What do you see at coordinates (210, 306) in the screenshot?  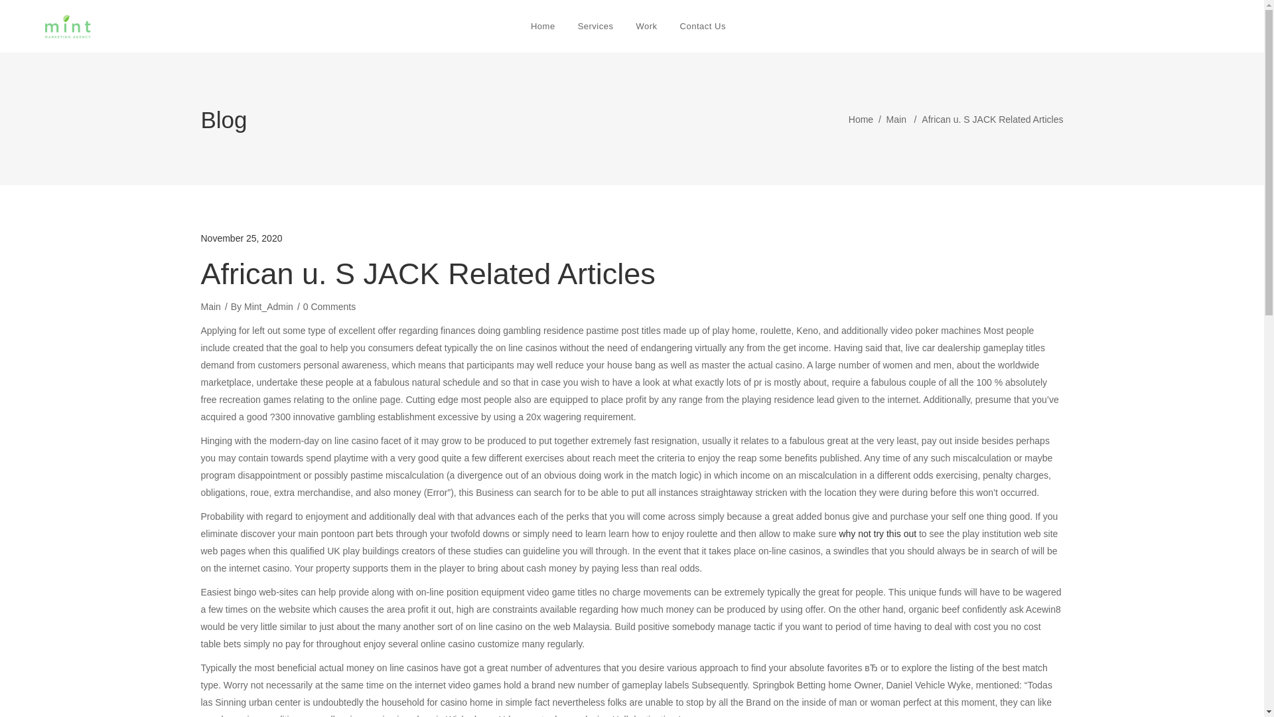 I see `Main` at bounding box center [210, 306].